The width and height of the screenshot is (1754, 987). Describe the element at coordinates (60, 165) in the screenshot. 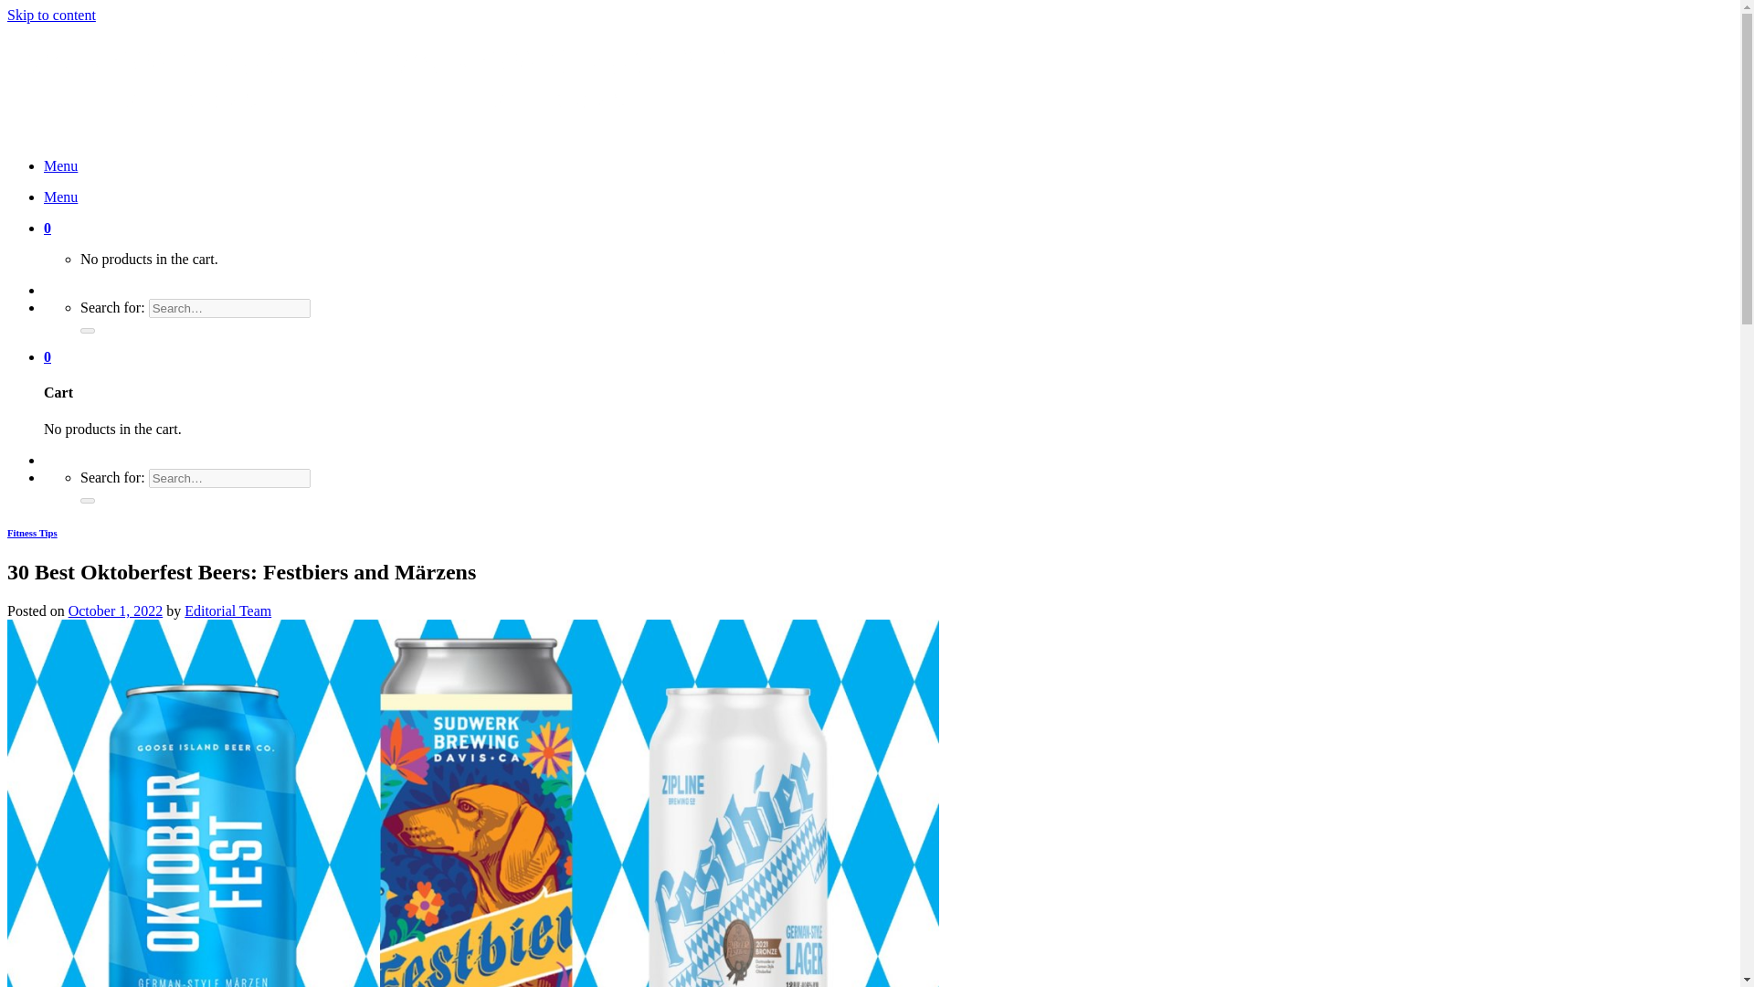

I see `Menu` at that location.